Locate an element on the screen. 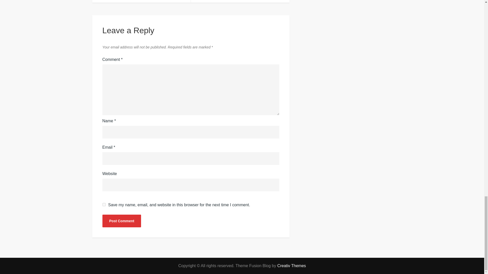 Image resolution: width=488 pixels, height=274 pixels. Tips For Effective Gas Leak Detection In Your Home is located at coordinates (141, 1).